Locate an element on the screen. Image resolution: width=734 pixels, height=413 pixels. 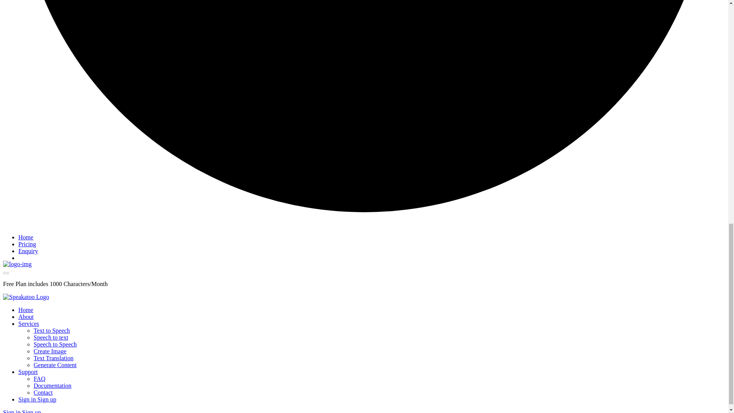
Speech to text is located at coordinates (51, 337).